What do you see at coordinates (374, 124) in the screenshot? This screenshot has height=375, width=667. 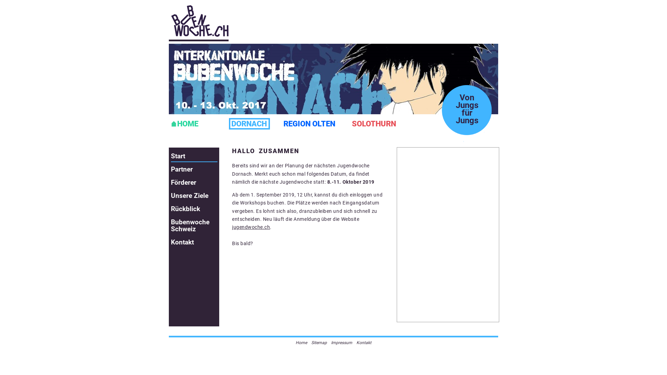 I see `SOLOTHURN` at bounding box center [374, 124].